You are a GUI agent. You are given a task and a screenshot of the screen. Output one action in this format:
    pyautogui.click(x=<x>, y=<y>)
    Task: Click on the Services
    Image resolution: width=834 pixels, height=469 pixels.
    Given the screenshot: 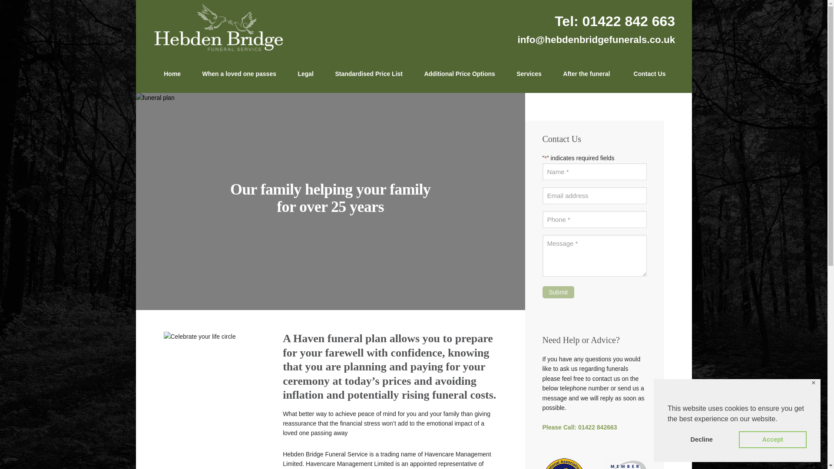 What is the action you would take?
    pyautogui.click(x=529, y=74)
    